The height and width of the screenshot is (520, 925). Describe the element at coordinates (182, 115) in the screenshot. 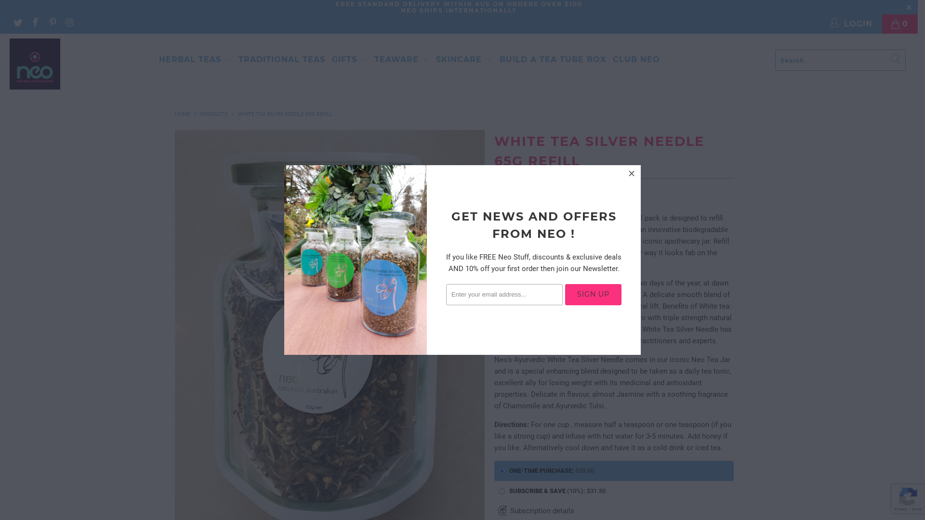

I see `HOME` at that location.